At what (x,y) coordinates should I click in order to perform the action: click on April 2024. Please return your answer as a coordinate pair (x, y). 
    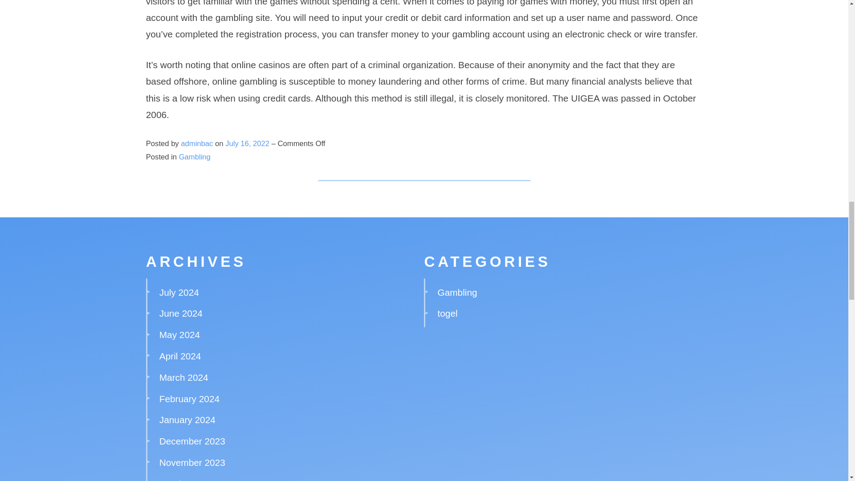
    Looking at the image, I should click on (180, 356).